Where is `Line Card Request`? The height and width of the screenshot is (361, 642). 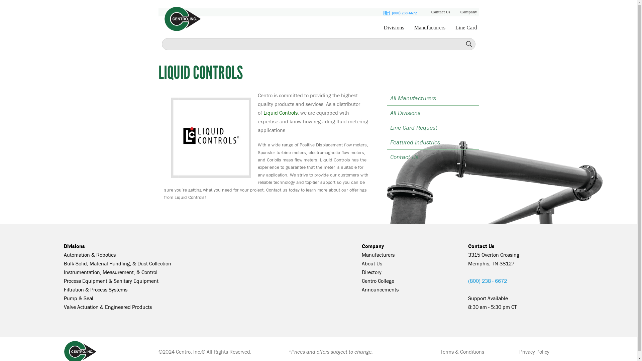 Line Card Request is located at coordinates (432, 127).